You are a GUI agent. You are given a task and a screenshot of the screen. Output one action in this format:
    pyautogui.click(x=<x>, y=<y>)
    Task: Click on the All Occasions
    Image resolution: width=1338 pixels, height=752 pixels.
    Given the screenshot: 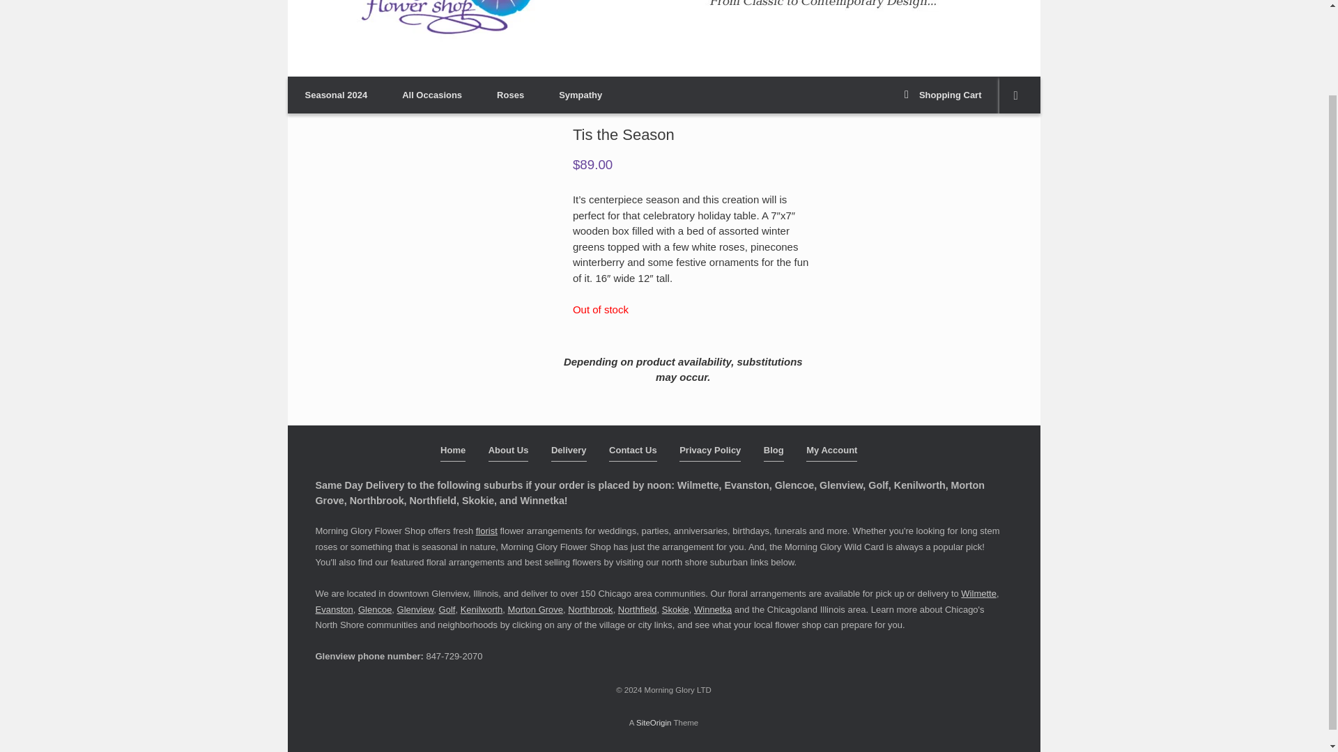 What is the action you would take?
    pyautogui.click(x=432, y=95)
    